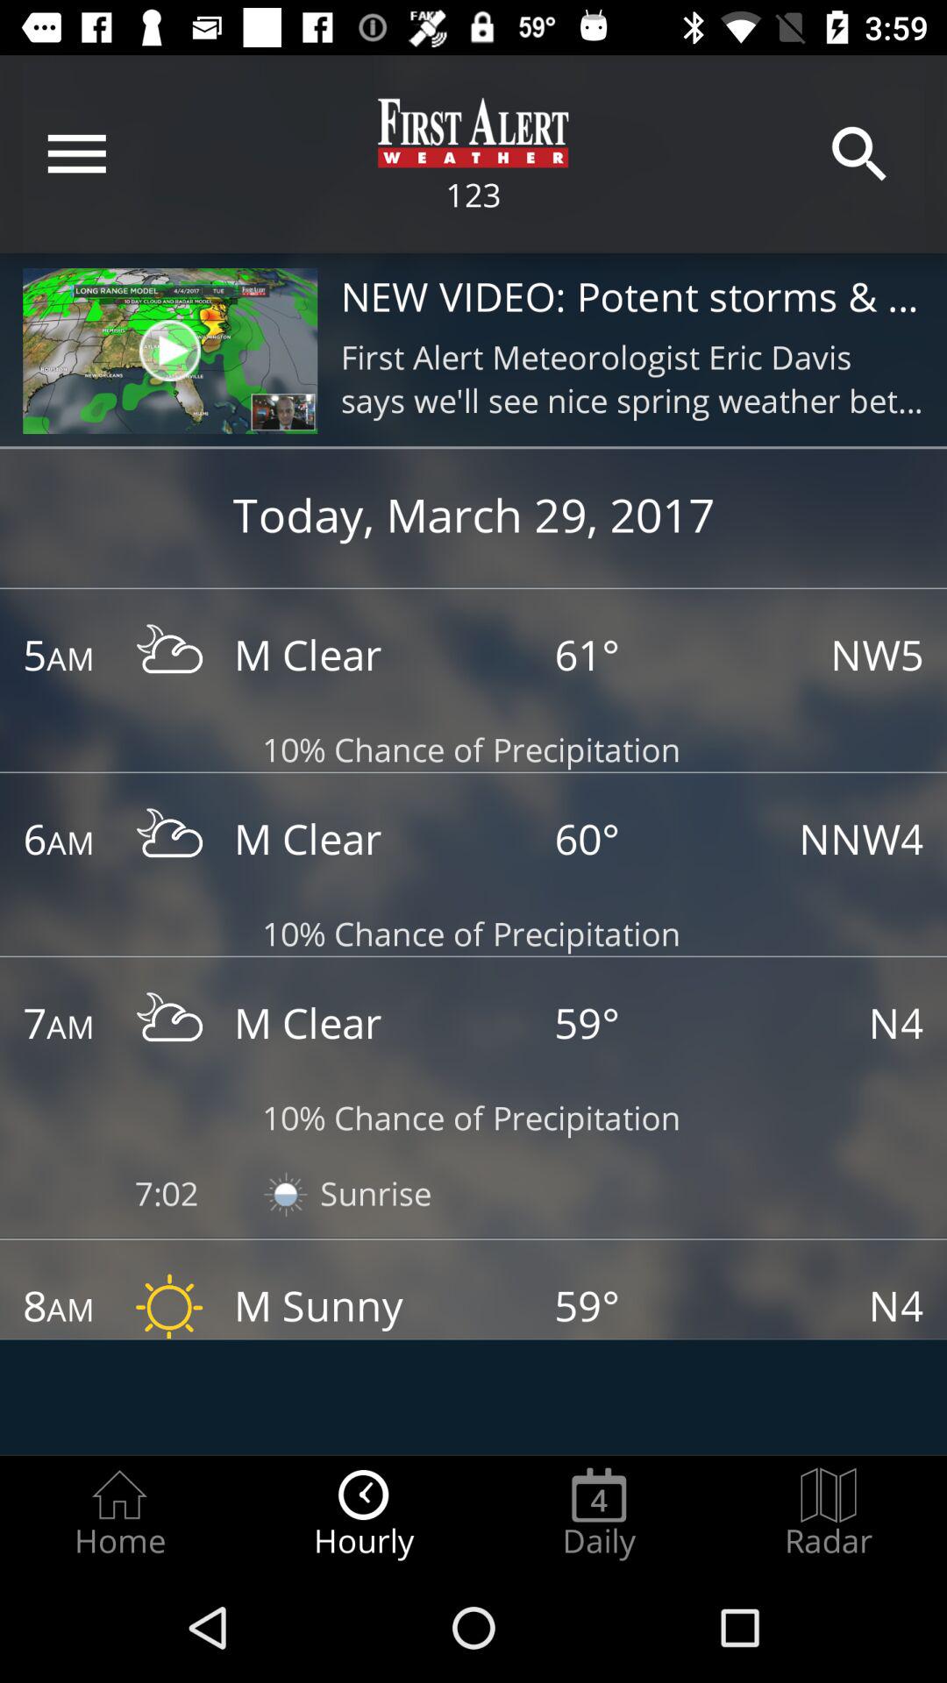 This screenshot has height=1683, width=947. What do you see at coordinates (119, 1513) in the screenshot?
I see `choose the radio button to the left of hourly item` at bounding box center [119, 1513].